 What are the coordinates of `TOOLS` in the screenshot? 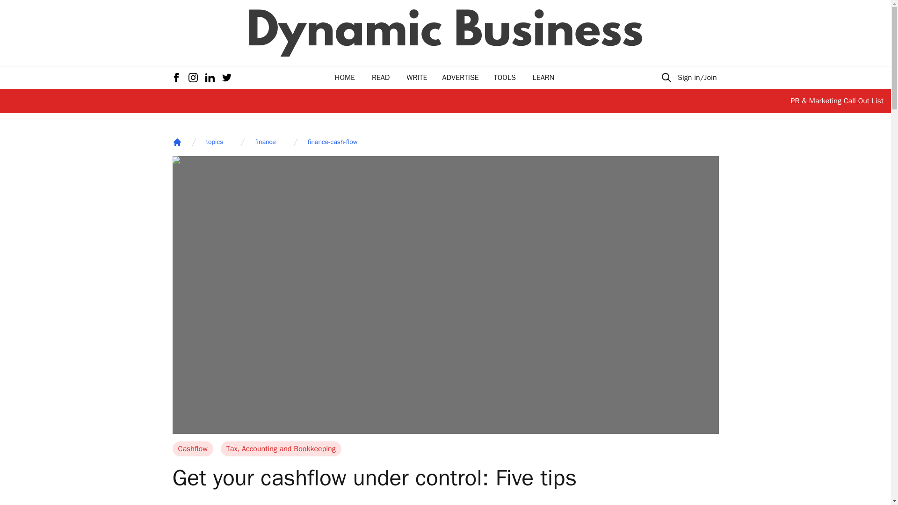 It's located at (505, 78).